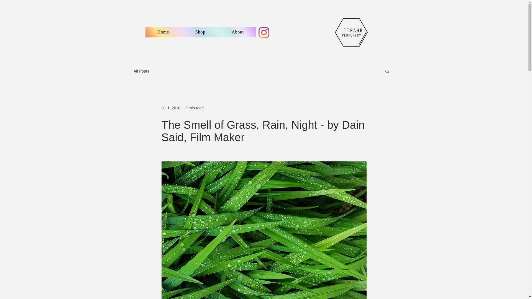 The width and height of the screenshot is (532, 299). What do you see at coordinates (163, 32) in the screenshot?
I see `Home` at bounding box center [163, 32].